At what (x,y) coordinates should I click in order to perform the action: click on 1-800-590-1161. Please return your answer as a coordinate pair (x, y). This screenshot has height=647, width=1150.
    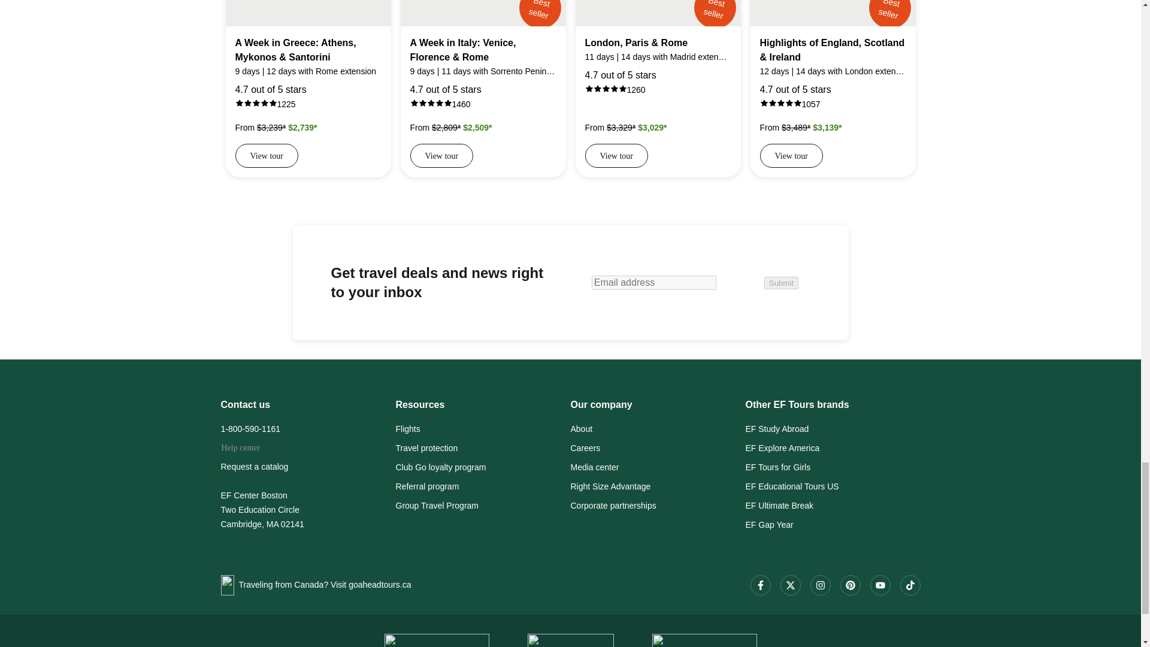
    Looking at the image, I should click on (308, 431).